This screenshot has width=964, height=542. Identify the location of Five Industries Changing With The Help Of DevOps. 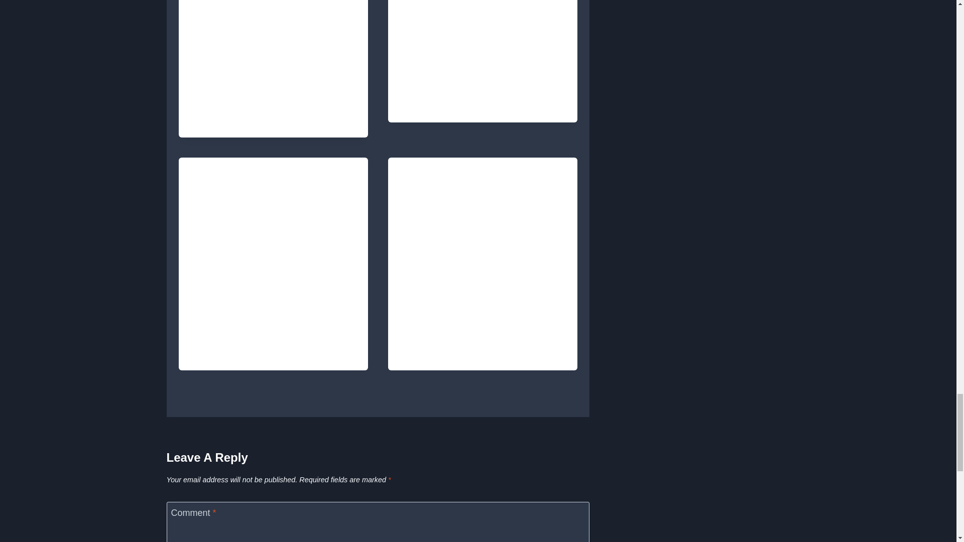
(476, 82).